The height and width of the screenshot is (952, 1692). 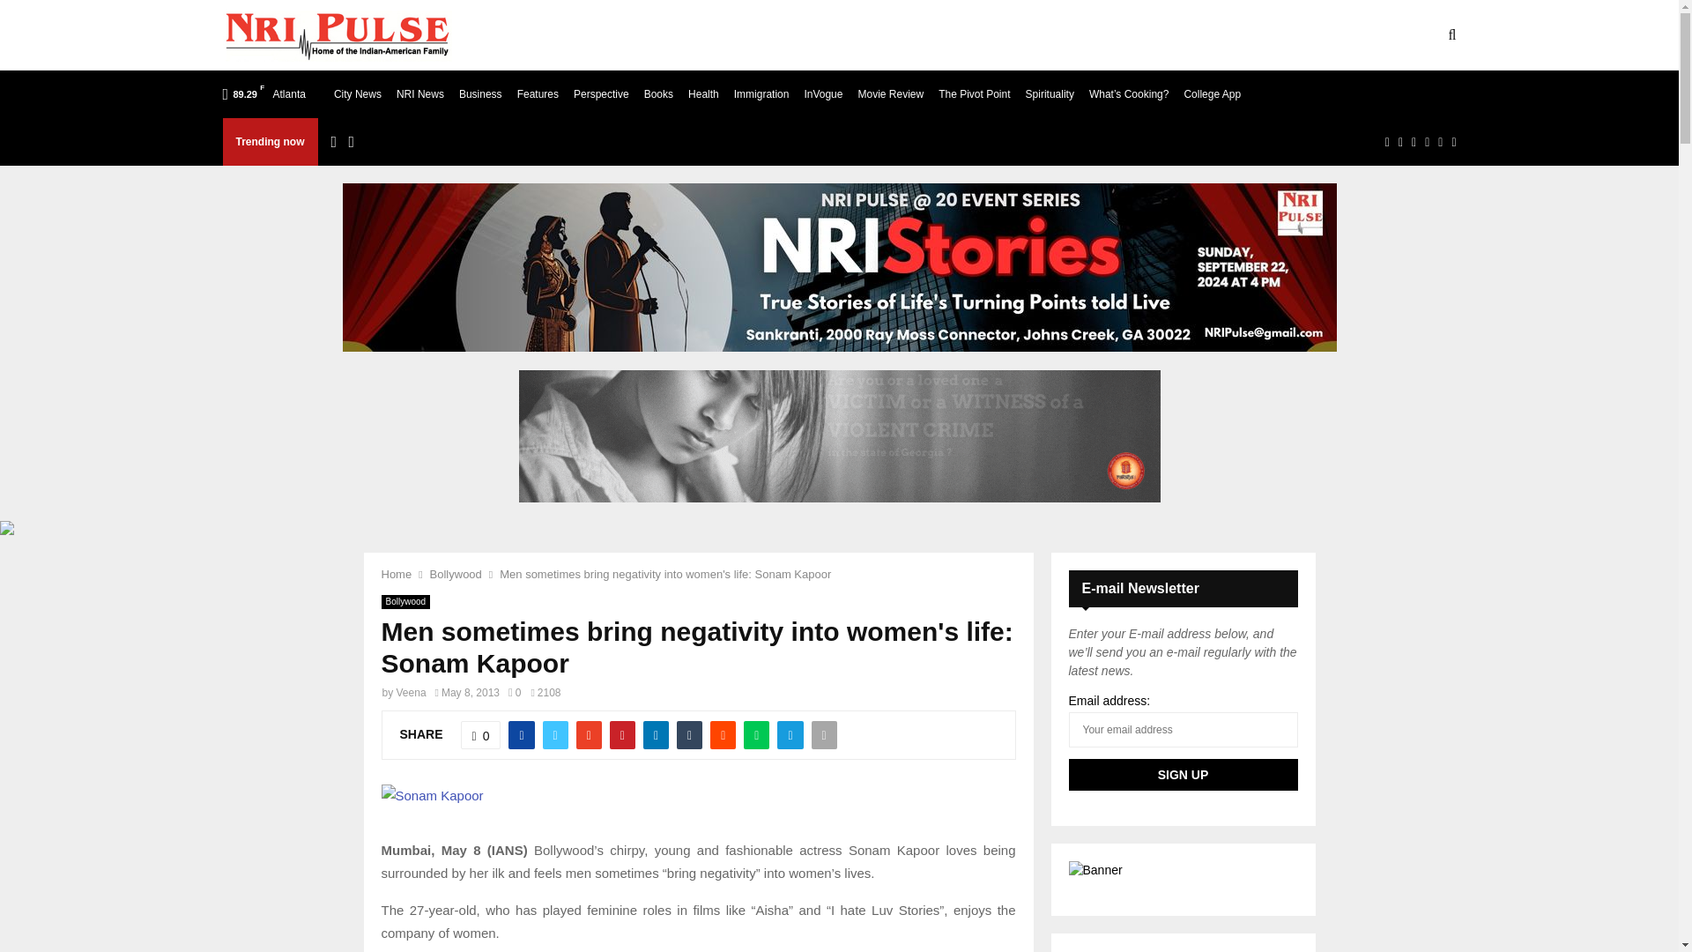 I want to click on ABOUT US, so click(x=583, y=35).